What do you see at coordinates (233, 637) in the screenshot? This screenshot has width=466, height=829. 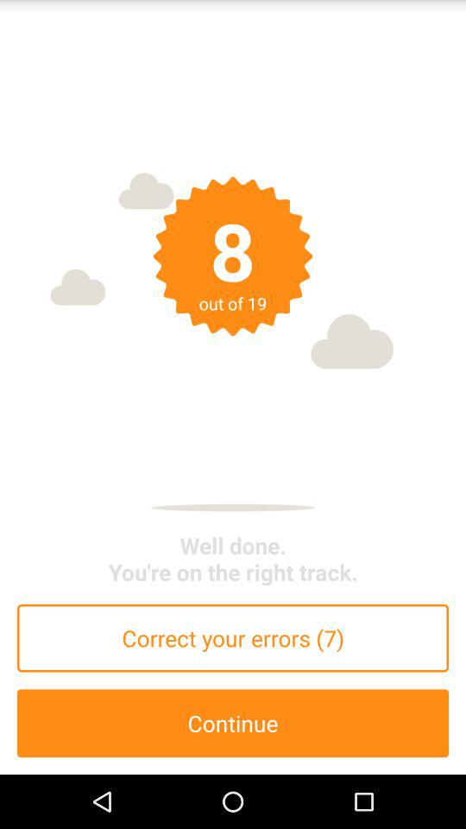 I see `scroll to correct your errors icon` at bounding box center [233, 637].